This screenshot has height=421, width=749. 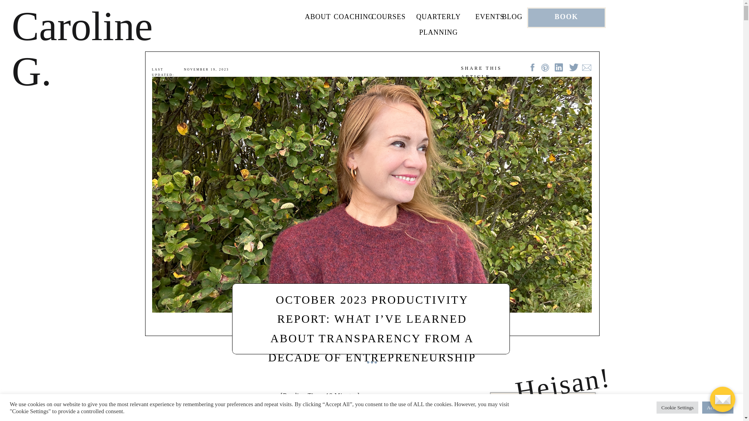 What do you see at coordinates (487, 19) in the screenshot?
I see `EVENTS` at bounding box center [487, 19].